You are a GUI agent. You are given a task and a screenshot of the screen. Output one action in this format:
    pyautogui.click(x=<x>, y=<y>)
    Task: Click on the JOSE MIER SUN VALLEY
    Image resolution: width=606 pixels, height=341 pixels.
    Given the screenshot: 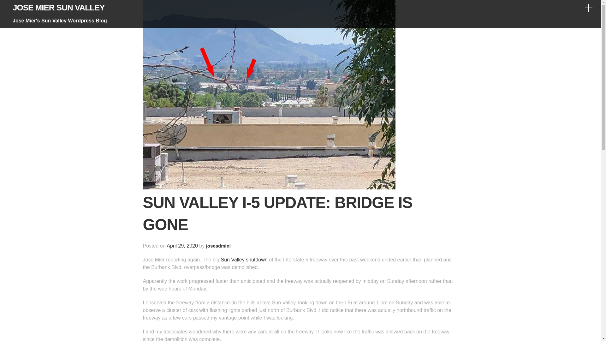 What is the action you would take?
    pyautogui.click(x=59, y=7)
    